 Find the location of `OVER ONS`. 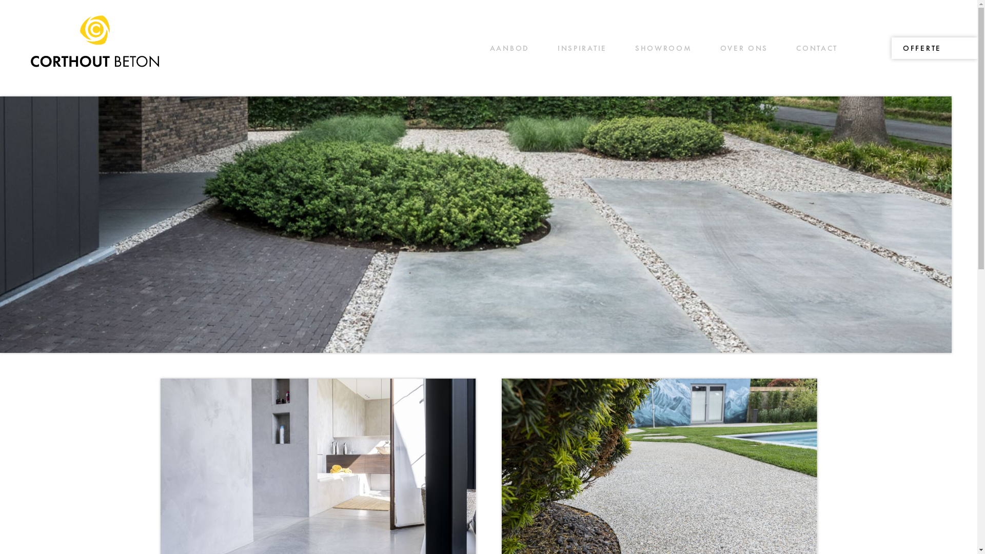

OVER ONS is located at coordinates (744, 48).